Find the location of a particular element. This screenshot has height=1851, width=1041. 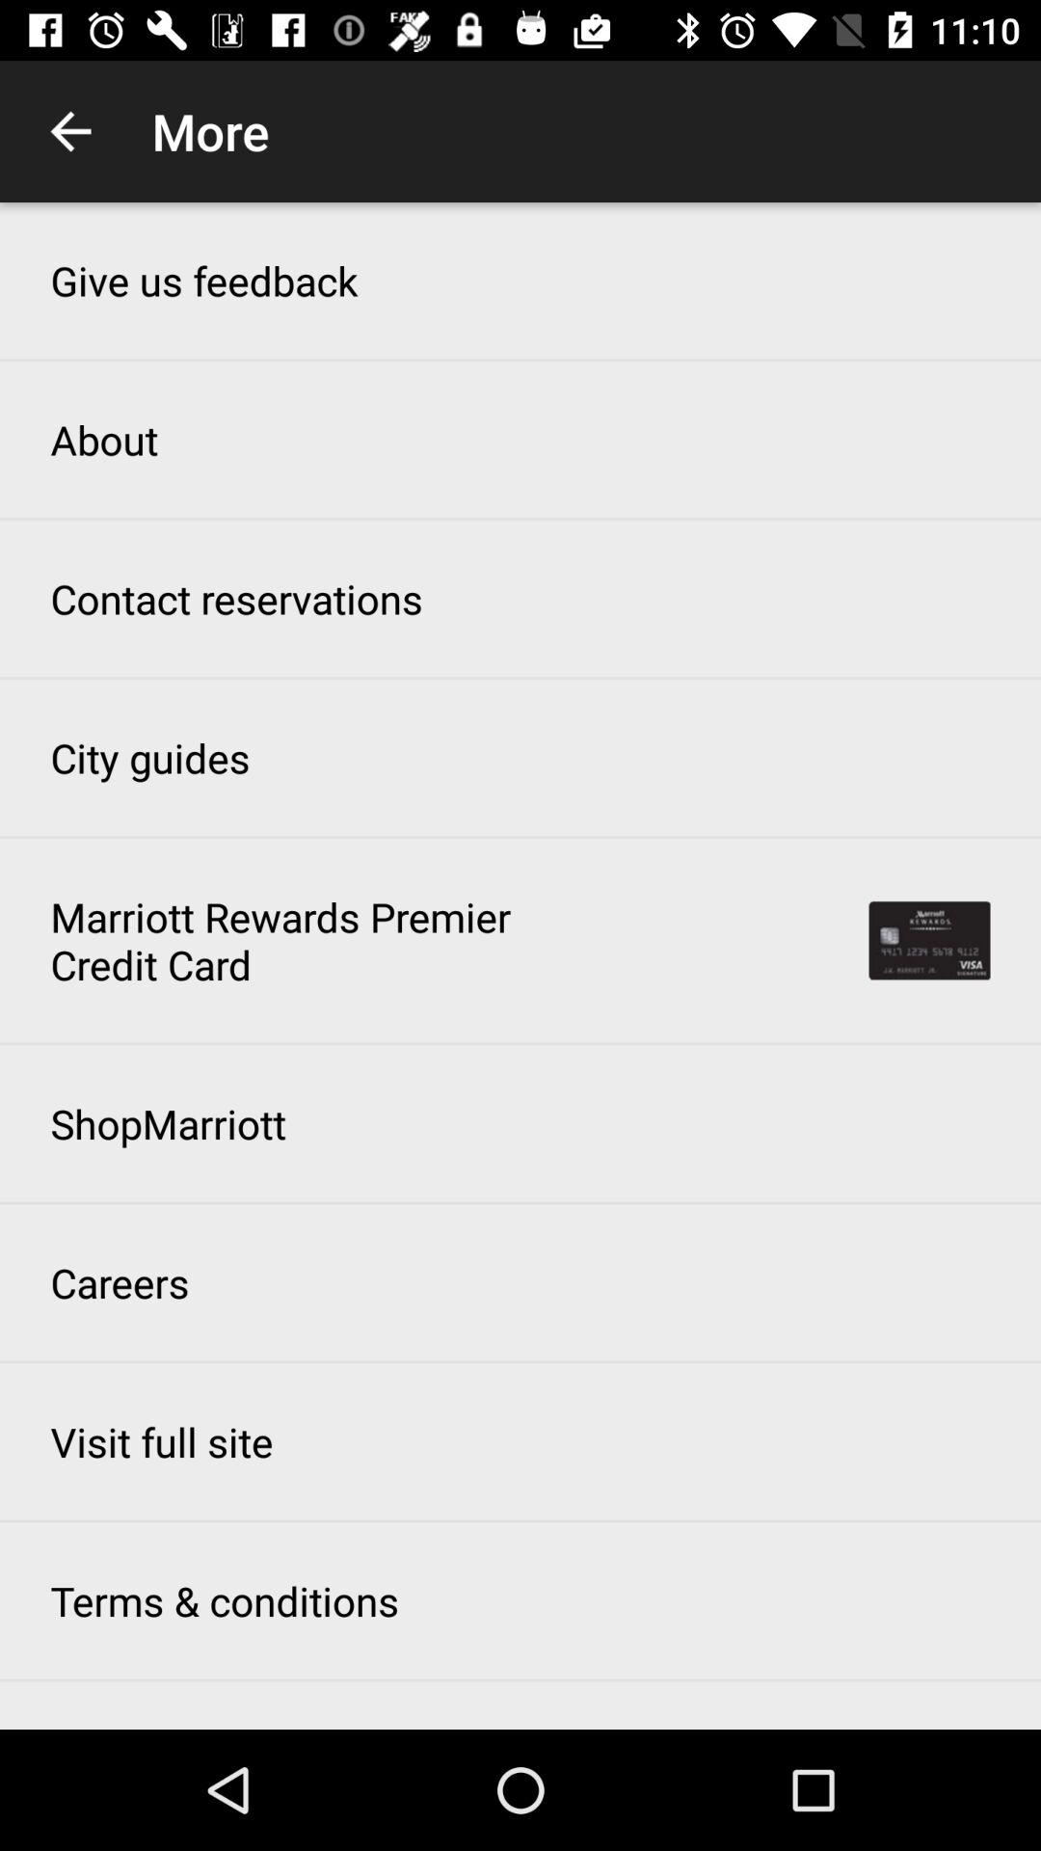

launch the item below careers icon is located at coordinates (162, 1441).